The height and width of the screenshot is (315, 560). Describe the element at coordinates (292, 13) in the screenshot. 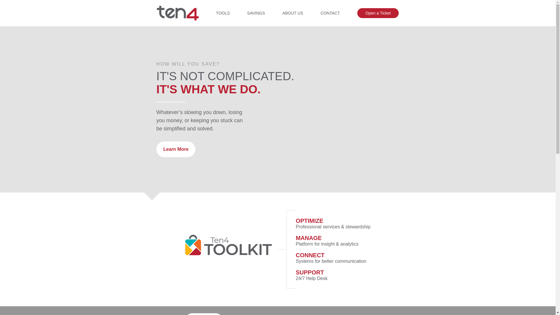

I see `ABOUT US` at that location.